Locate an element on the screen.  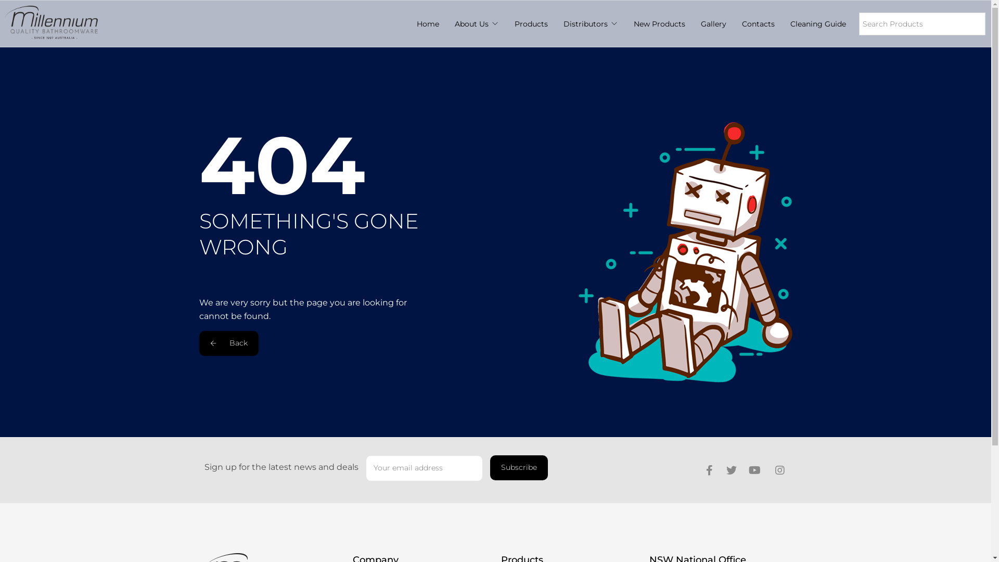
Subscribe is located at coordinates (519, 468).